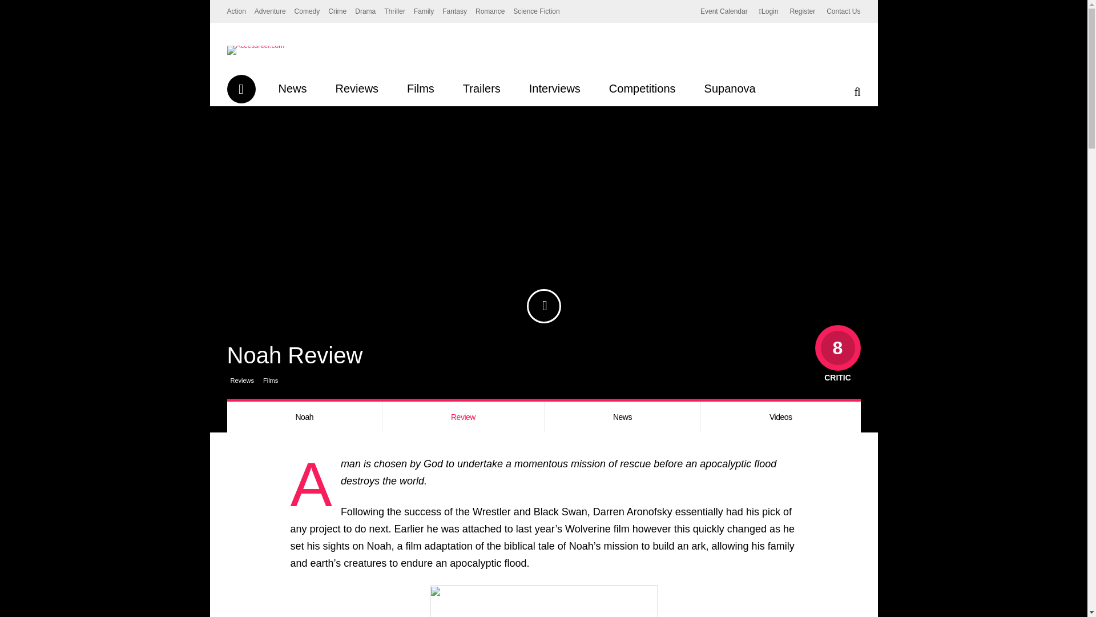  I want to click on Accessreel.com, so click(256, 46).